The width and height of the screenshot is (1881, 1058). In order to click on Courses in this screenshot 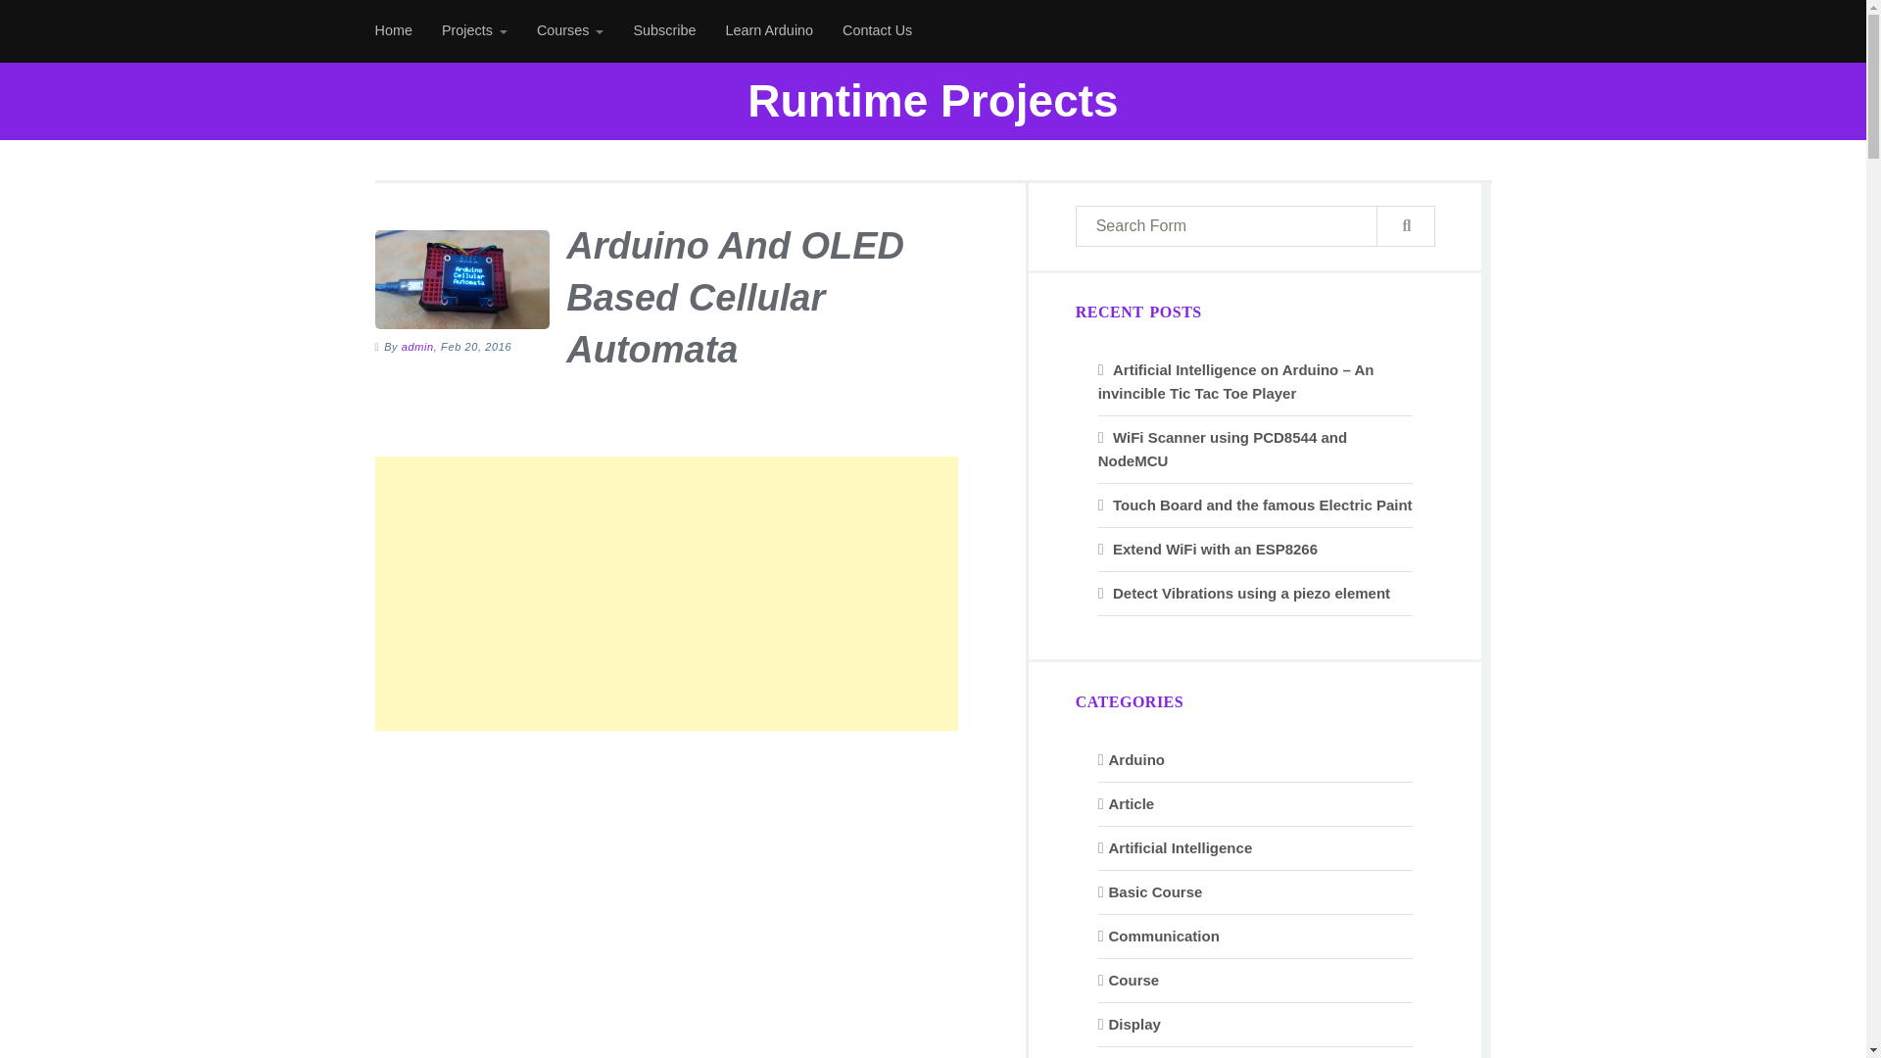, I will do `click(570, 31)`.